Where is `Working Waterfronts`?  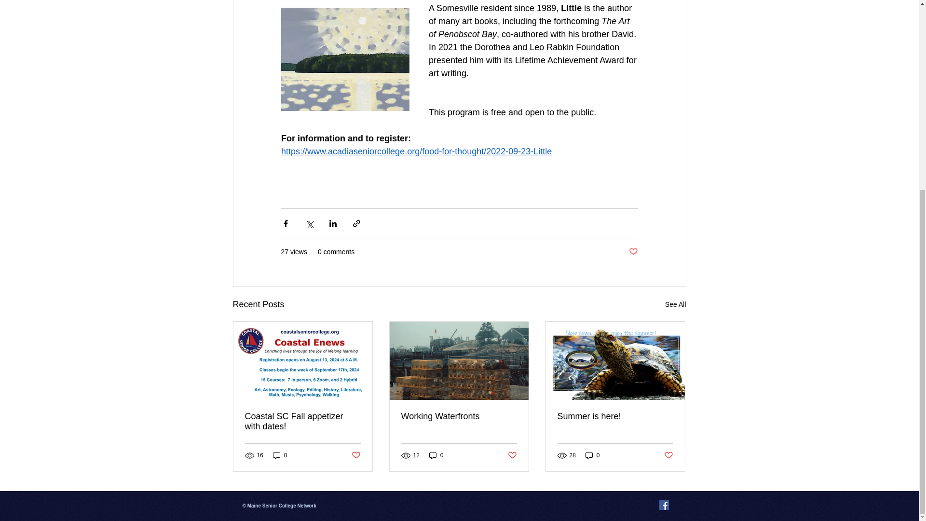 Working Waterfronts is located at coordinates (459, 416).